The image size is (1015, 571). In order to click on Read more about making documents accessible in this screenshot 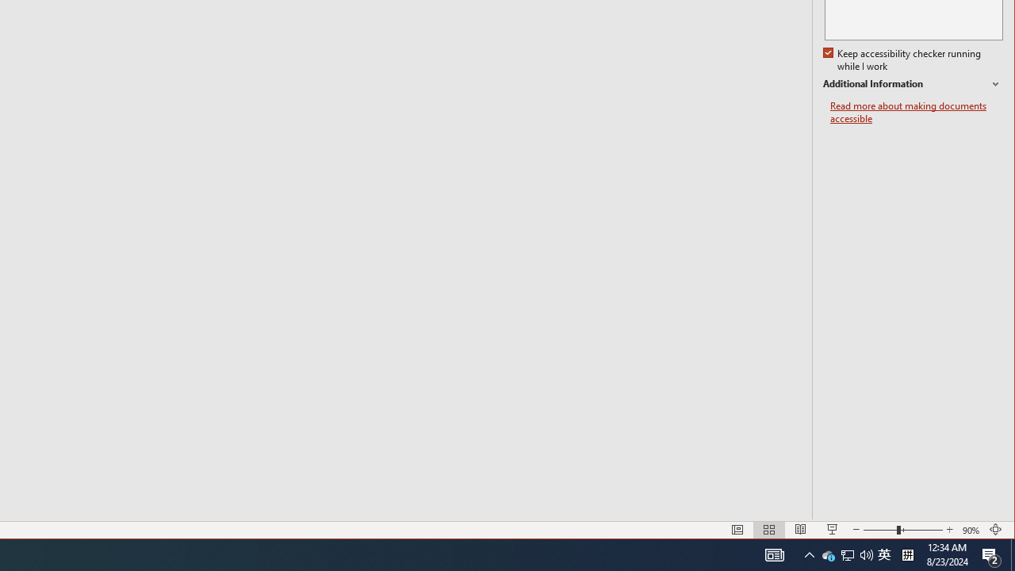, I will do `click(1013, 555)`.